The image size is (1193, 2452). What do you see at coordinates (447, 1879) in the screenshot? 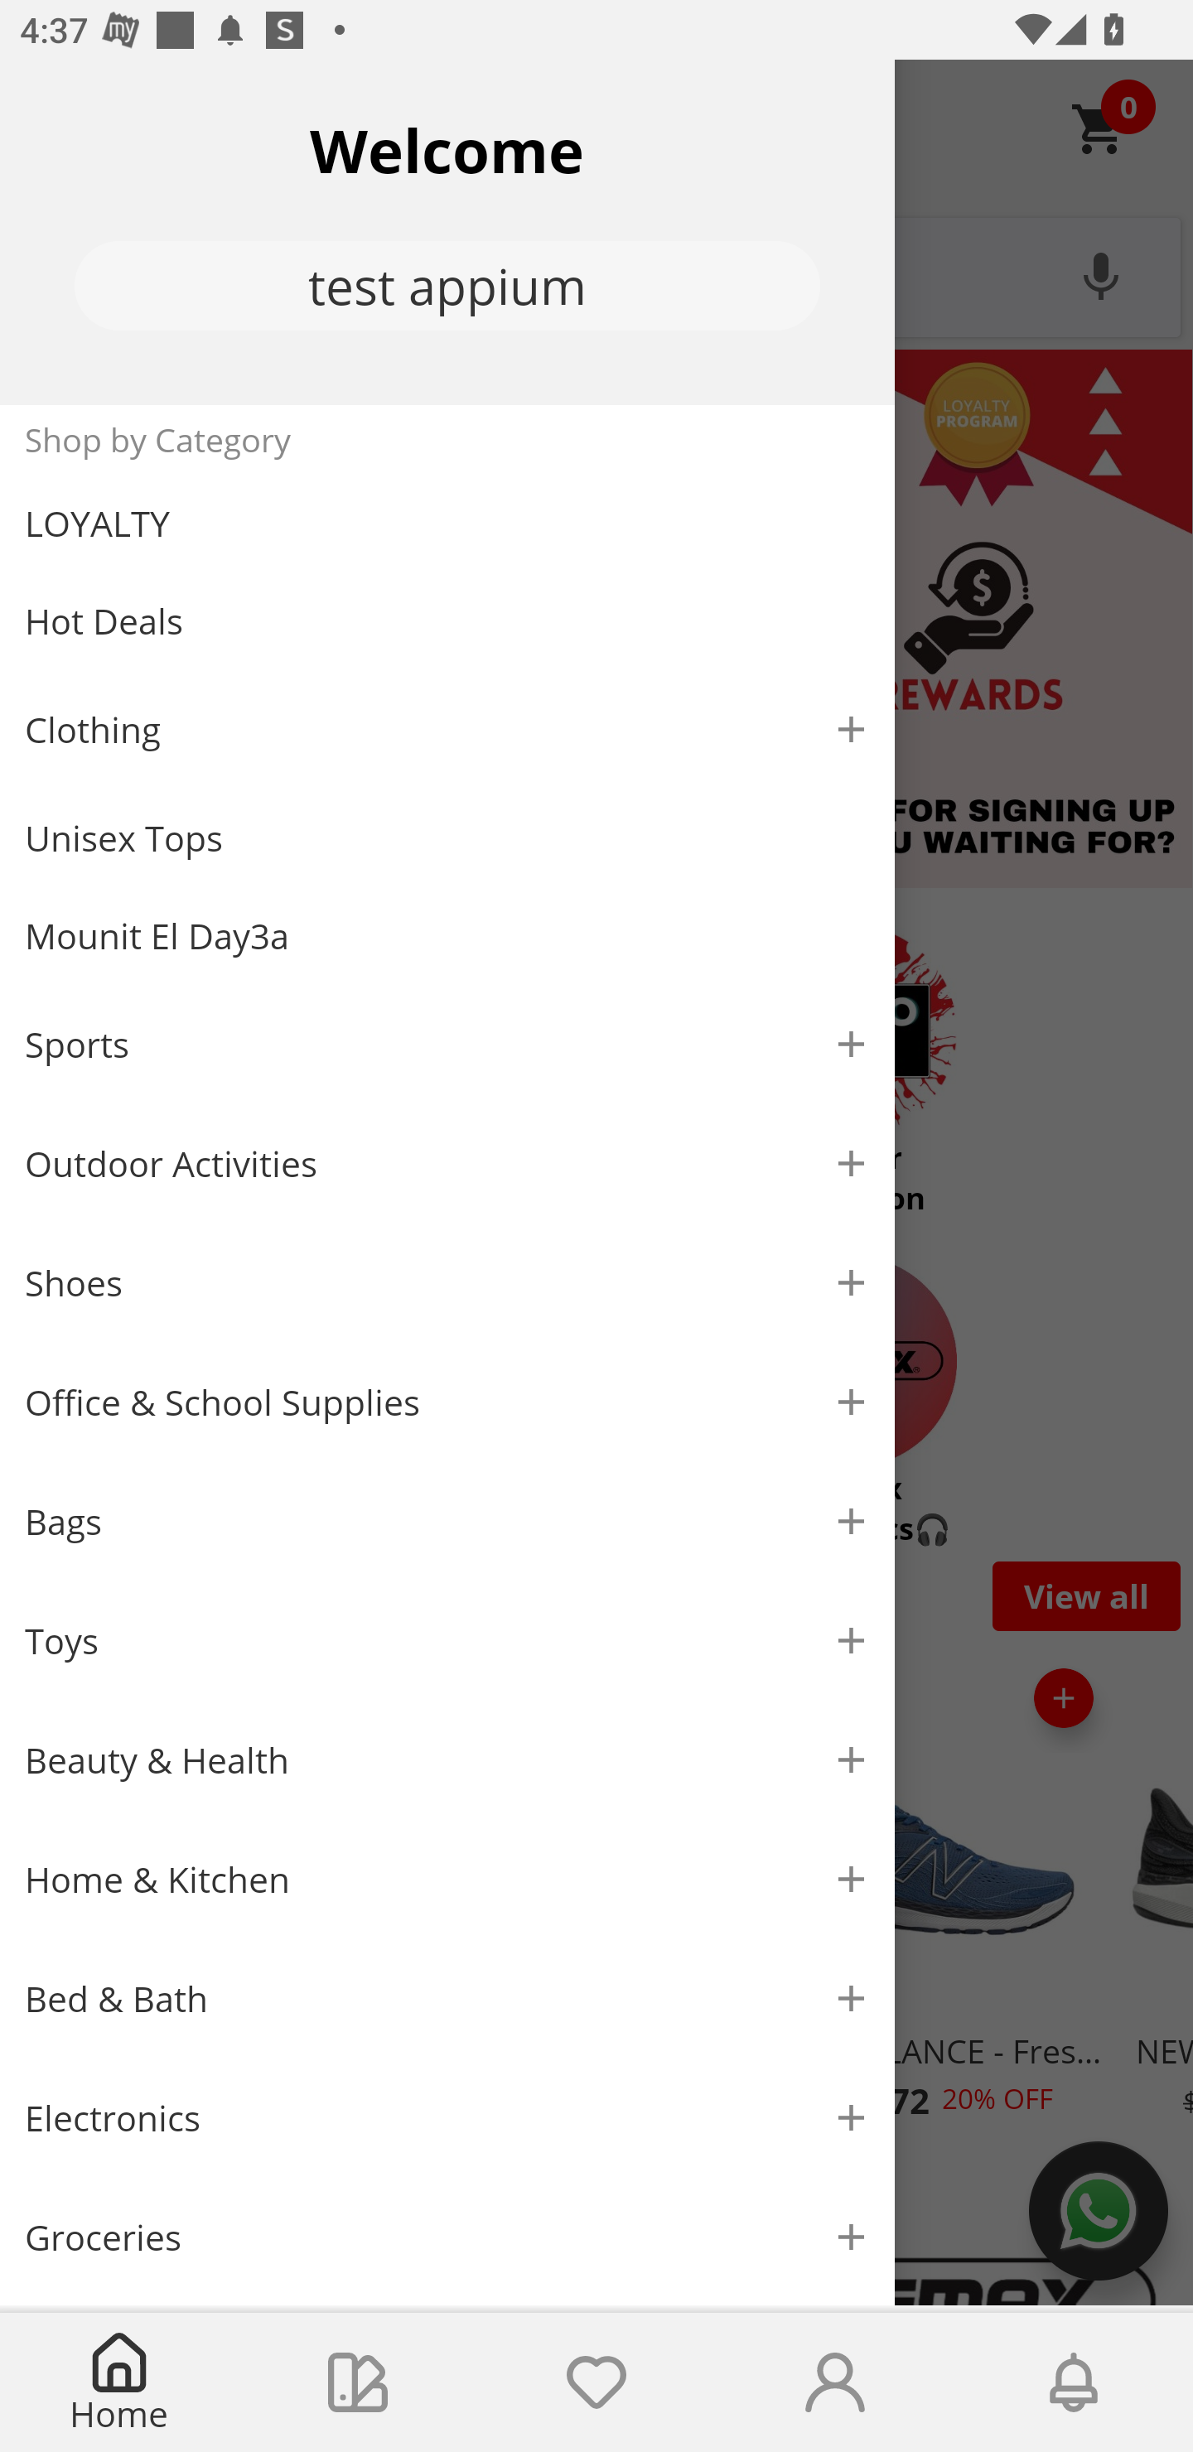
I see `Home & Kitchen` at bounding box center [447, 1879].